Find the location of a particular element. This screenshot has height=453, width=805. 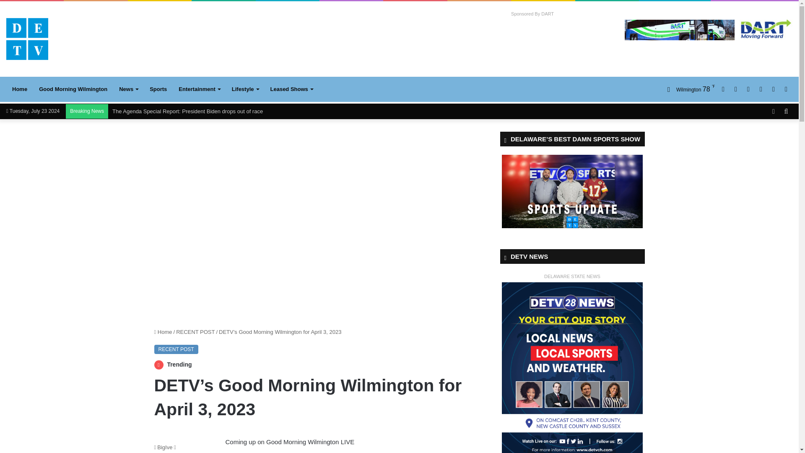

DETVCH is located at coordinates (27, 39).